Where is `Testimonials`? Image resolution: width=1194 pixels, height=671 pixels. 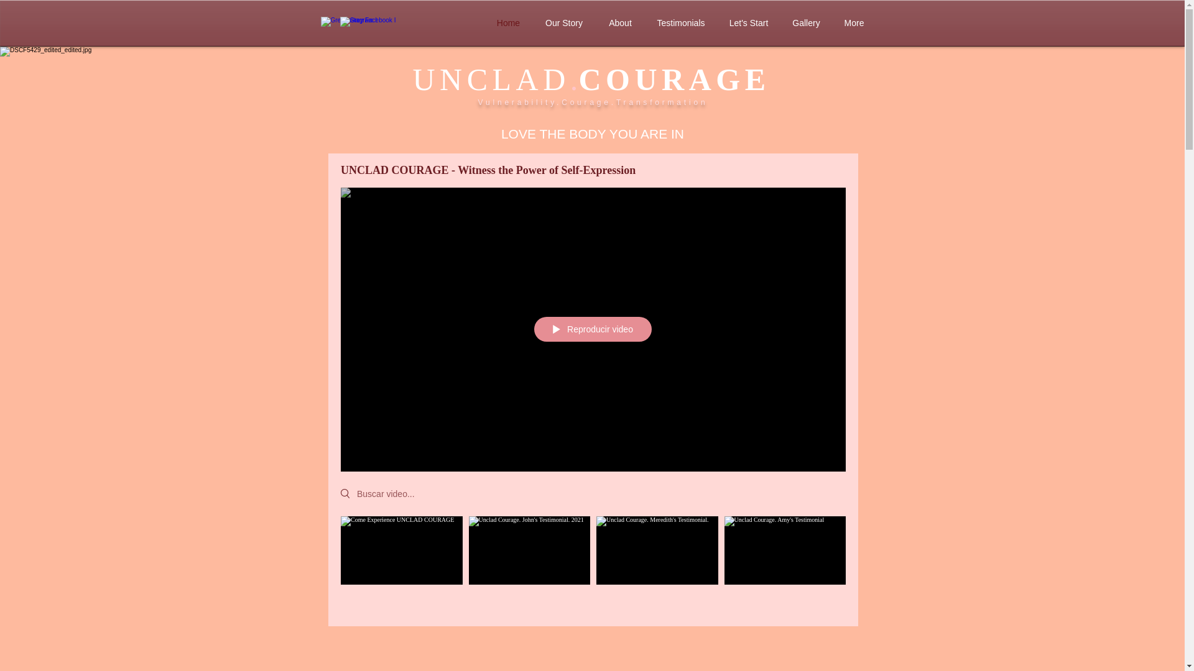
Testimonials is located at coordinates (682, 22).